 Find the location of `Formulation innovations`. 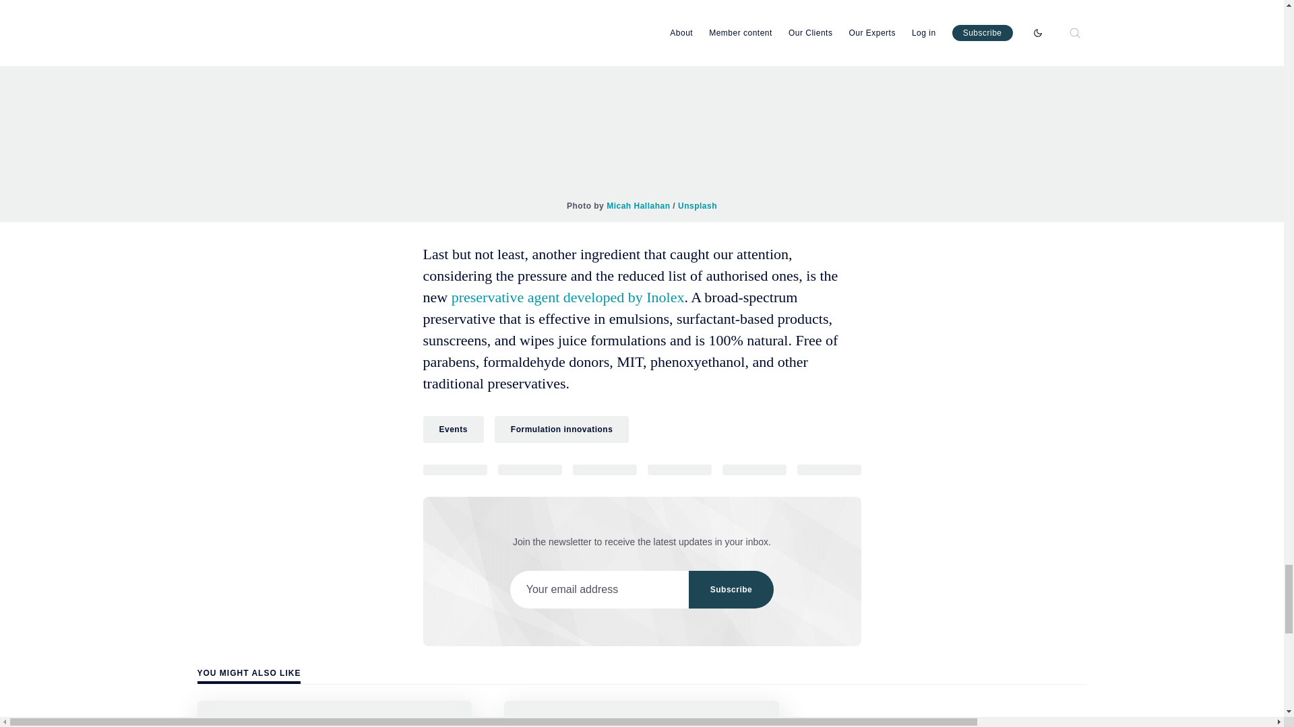

Formulation innovations is located at coordinates (561, 429).